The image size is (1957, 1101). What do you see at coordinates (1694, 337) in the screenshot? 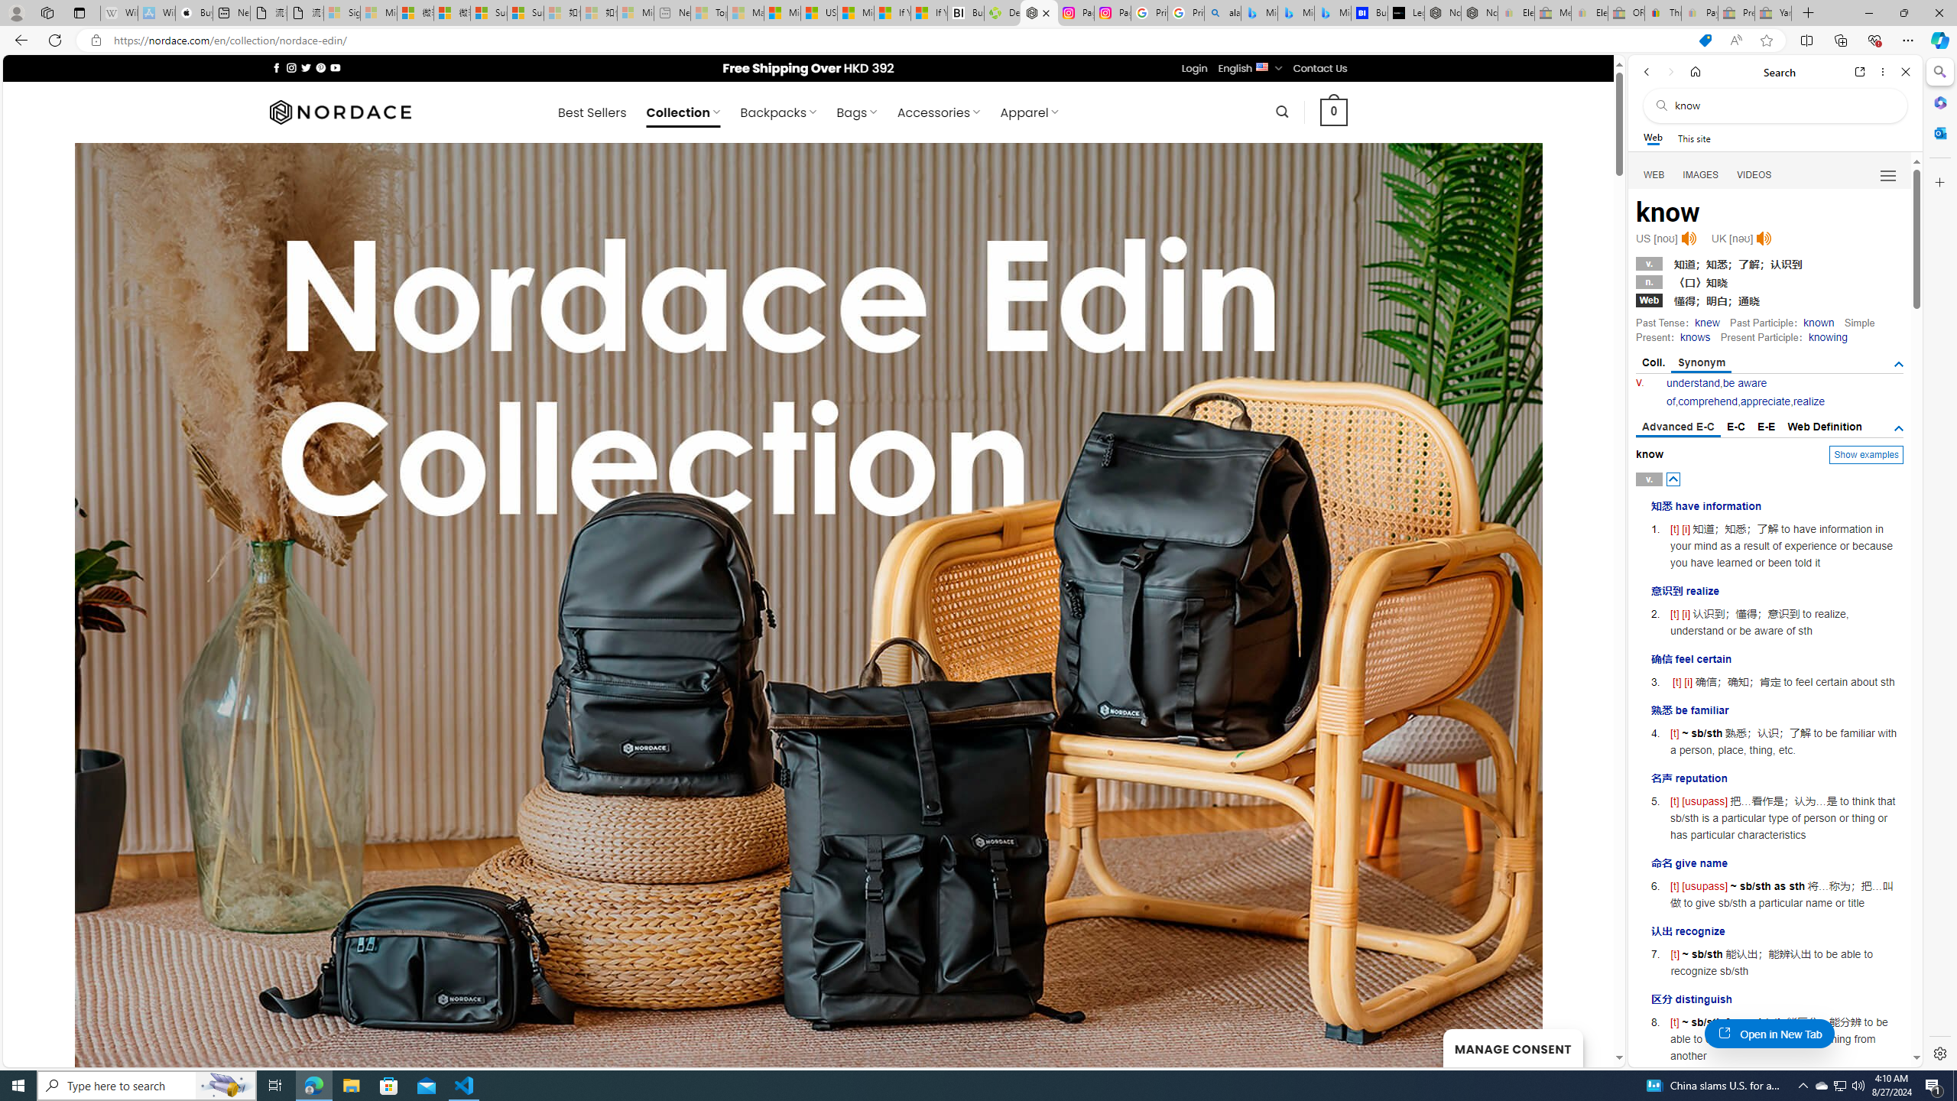
I see `knows` at bounding box center [1694, 337].